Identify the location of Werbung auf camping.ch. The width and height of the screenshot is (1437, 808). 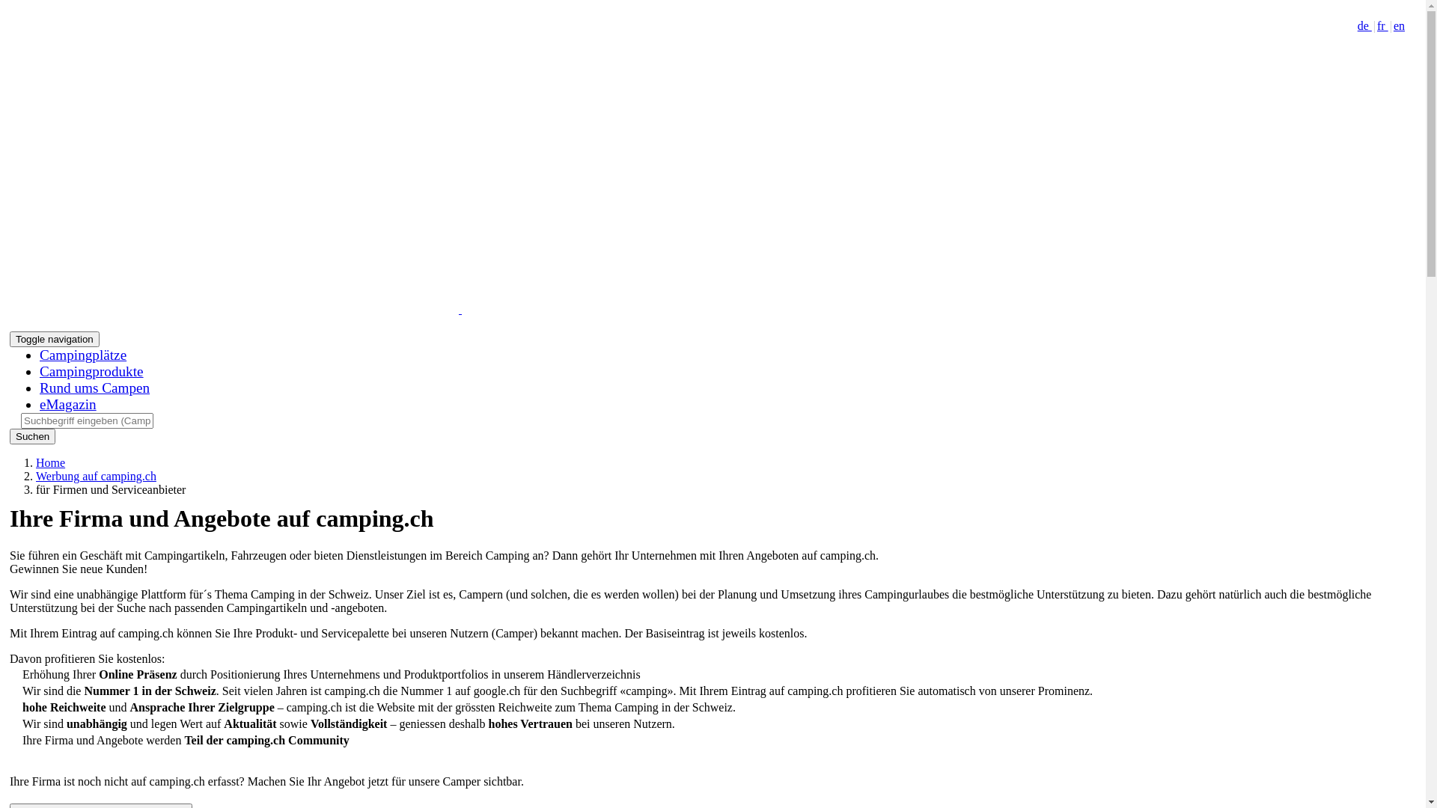
(96, 476).